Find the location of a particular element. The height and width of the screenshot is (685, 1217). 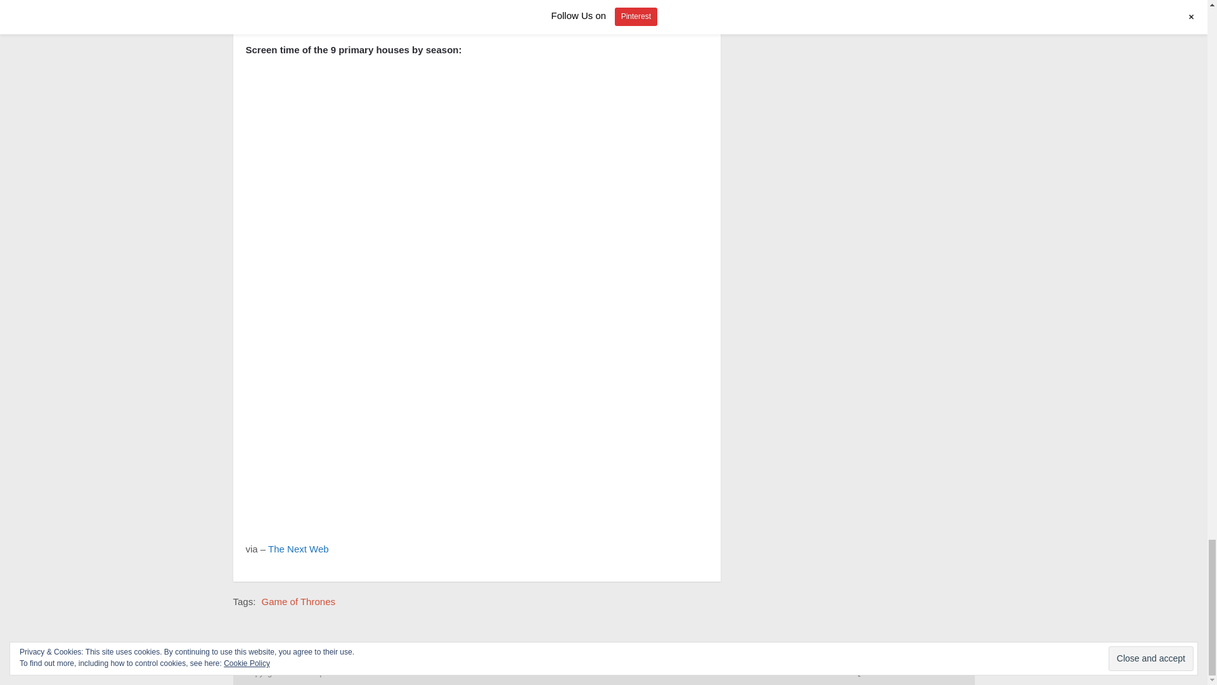

Game of Thrones is located at coordinates (298, 601).